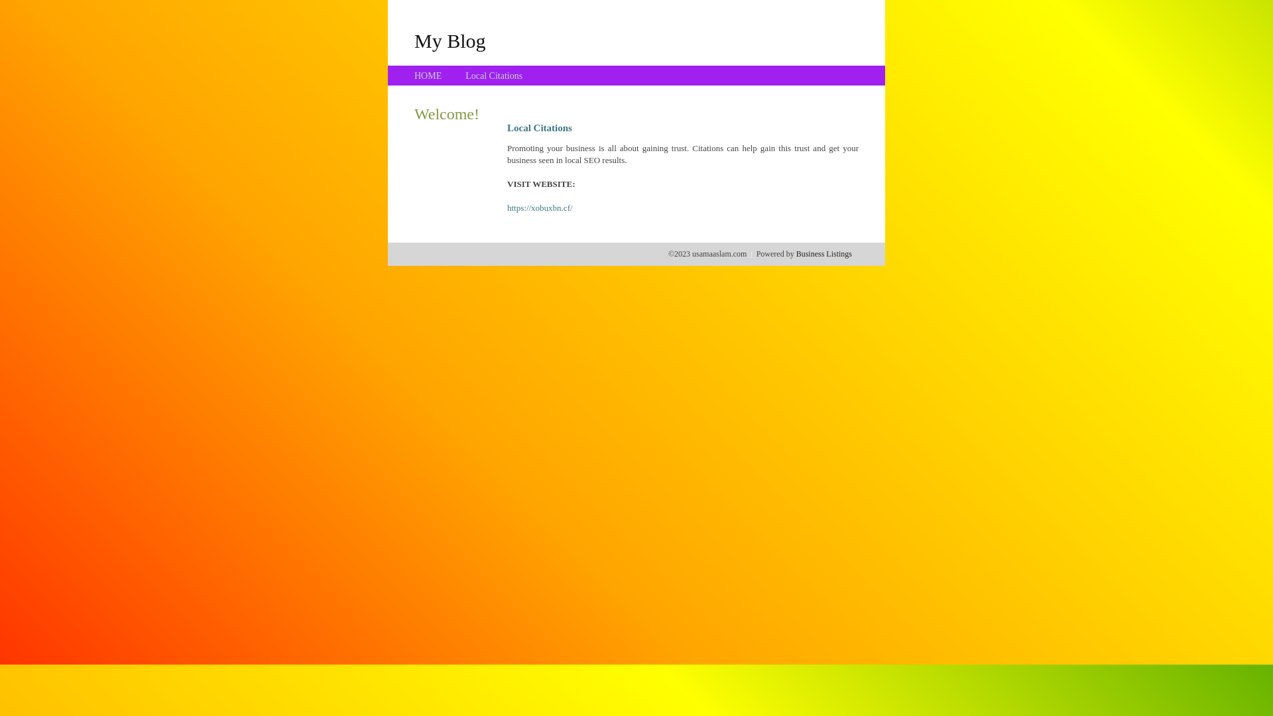 The height and width of the screenshot is (716, 1273). Describe the element at coordinates (540, 208) in the screenshot. I see `https://xobuxbn.cf/` at that location.